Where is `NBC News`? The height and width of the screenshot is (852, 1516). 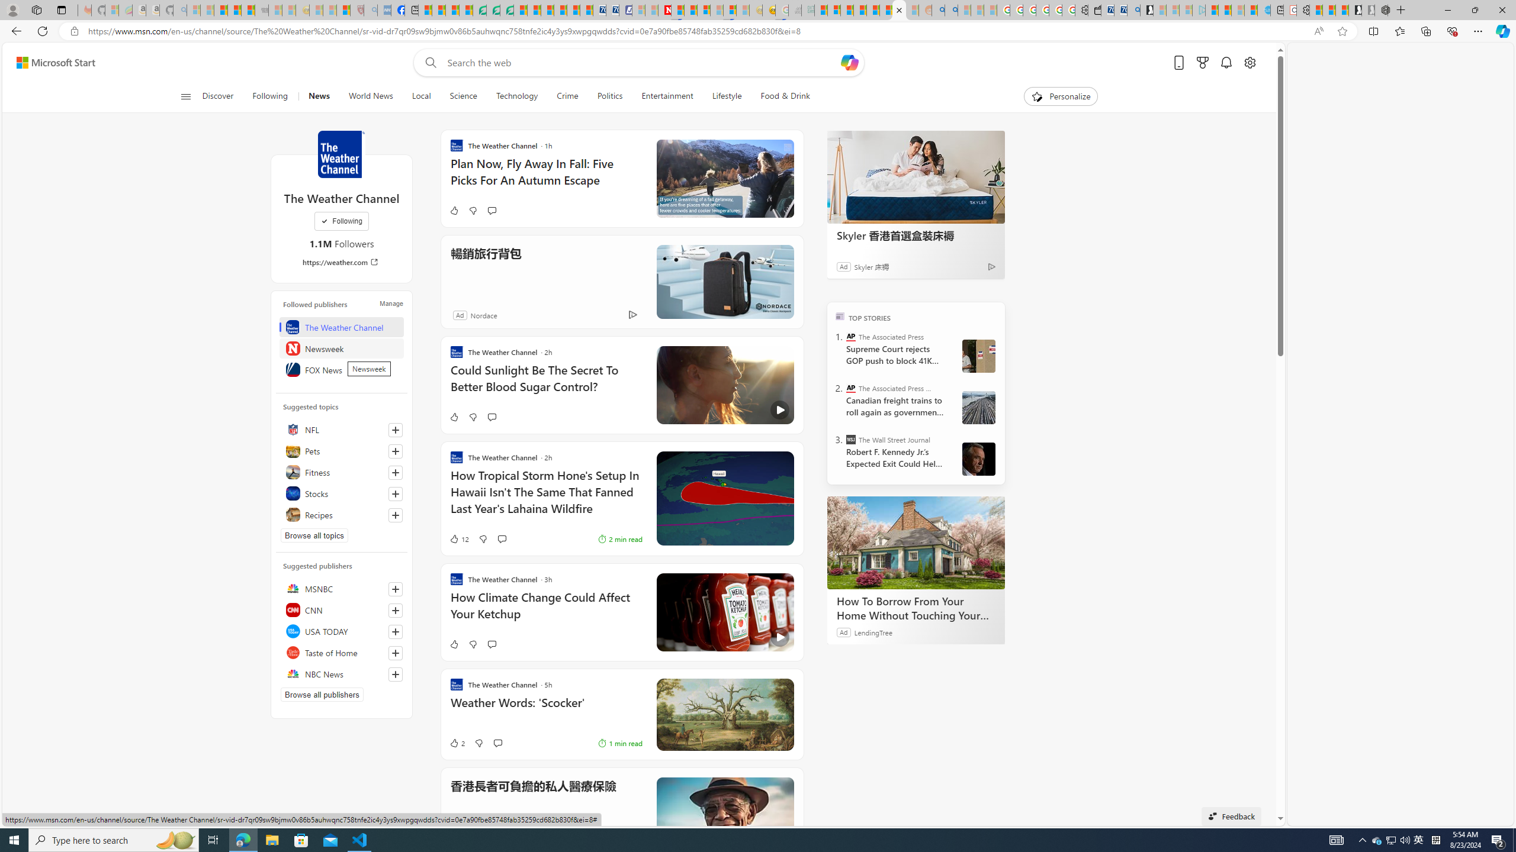 NBC News is located at coordinates (341, 673).